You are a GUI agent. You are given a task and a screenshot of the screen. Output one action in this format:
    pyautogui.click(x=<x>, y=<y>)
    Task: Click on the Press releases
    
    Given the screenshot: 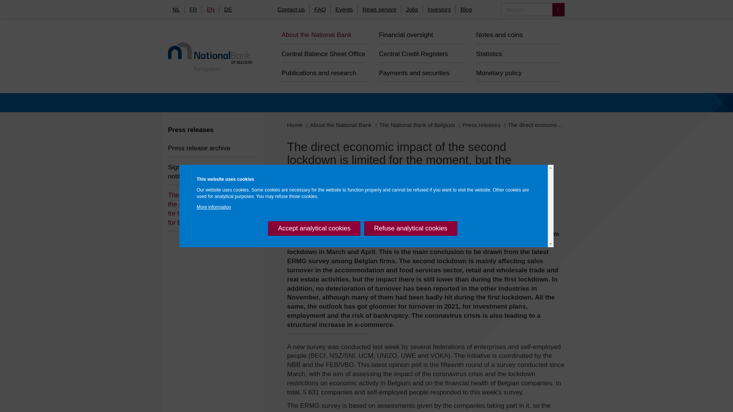 What is the action you would take?
    pyautogui.click(x=190, y=130)
    